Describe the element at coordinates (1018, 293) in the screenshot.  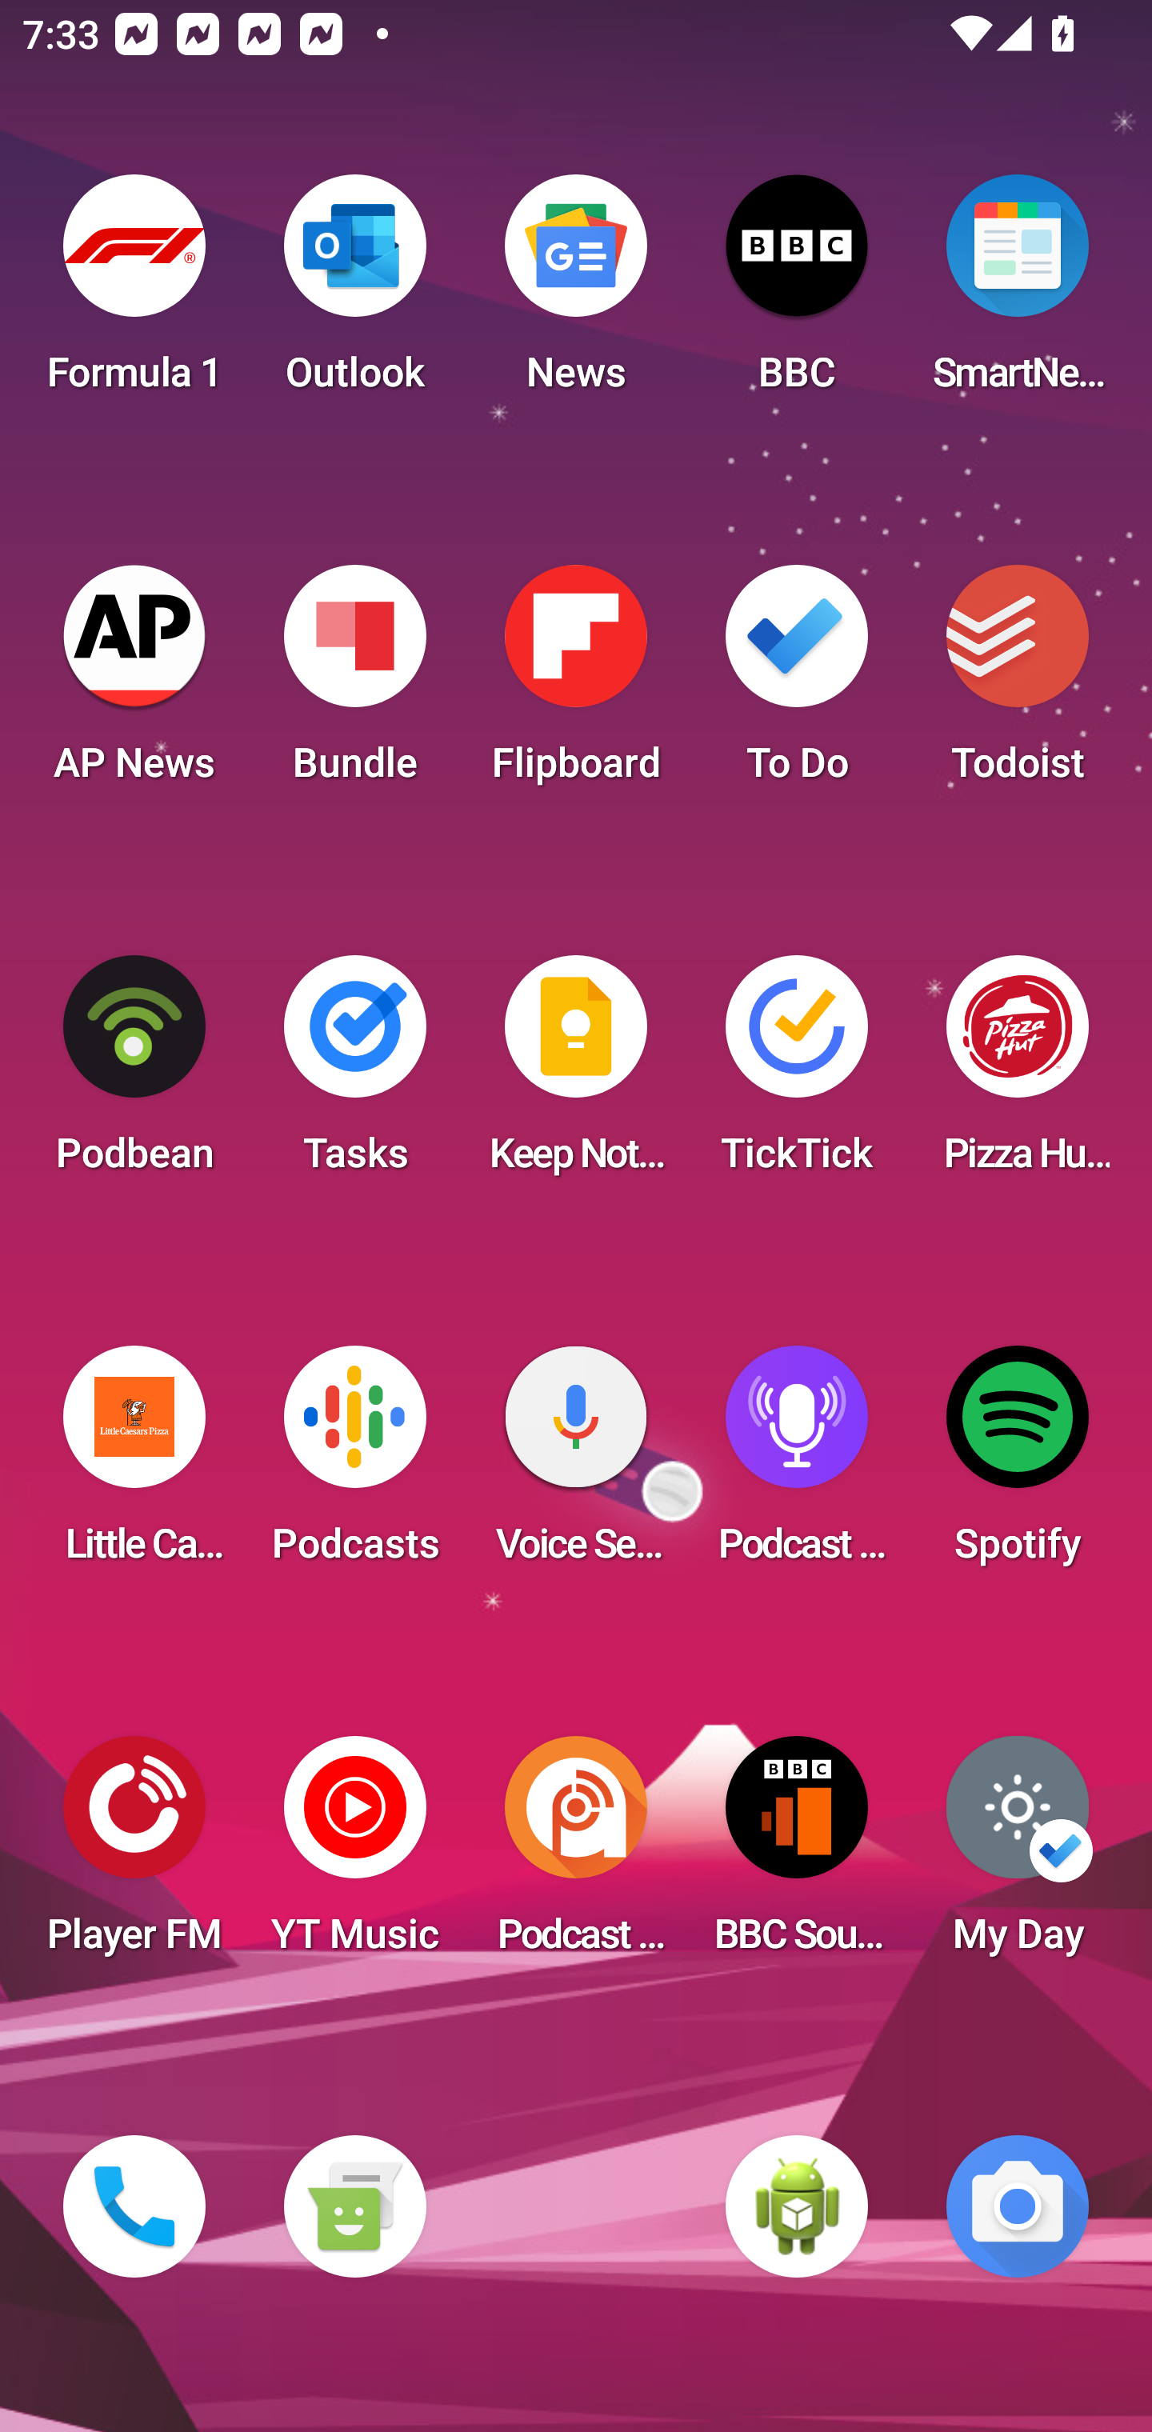
I see `SmartNews` at that location.